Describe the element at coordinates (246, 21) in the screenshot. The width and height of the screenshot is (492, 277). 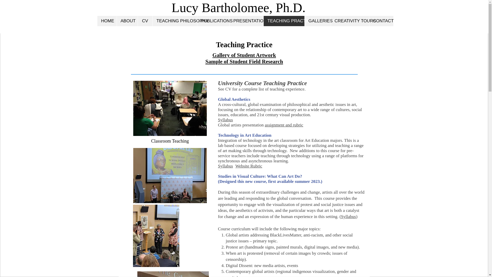
I see `PRESENTATIONS` at that location.